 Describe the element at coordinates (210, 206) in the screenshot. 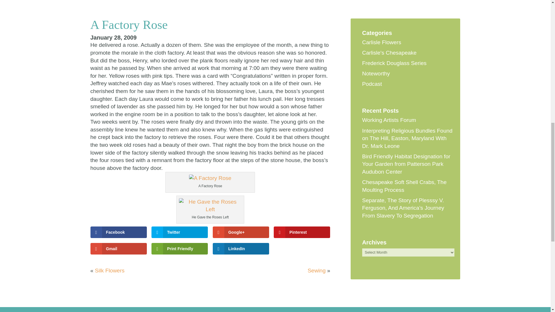

I see `CarlisleFlowers.net` at that location.